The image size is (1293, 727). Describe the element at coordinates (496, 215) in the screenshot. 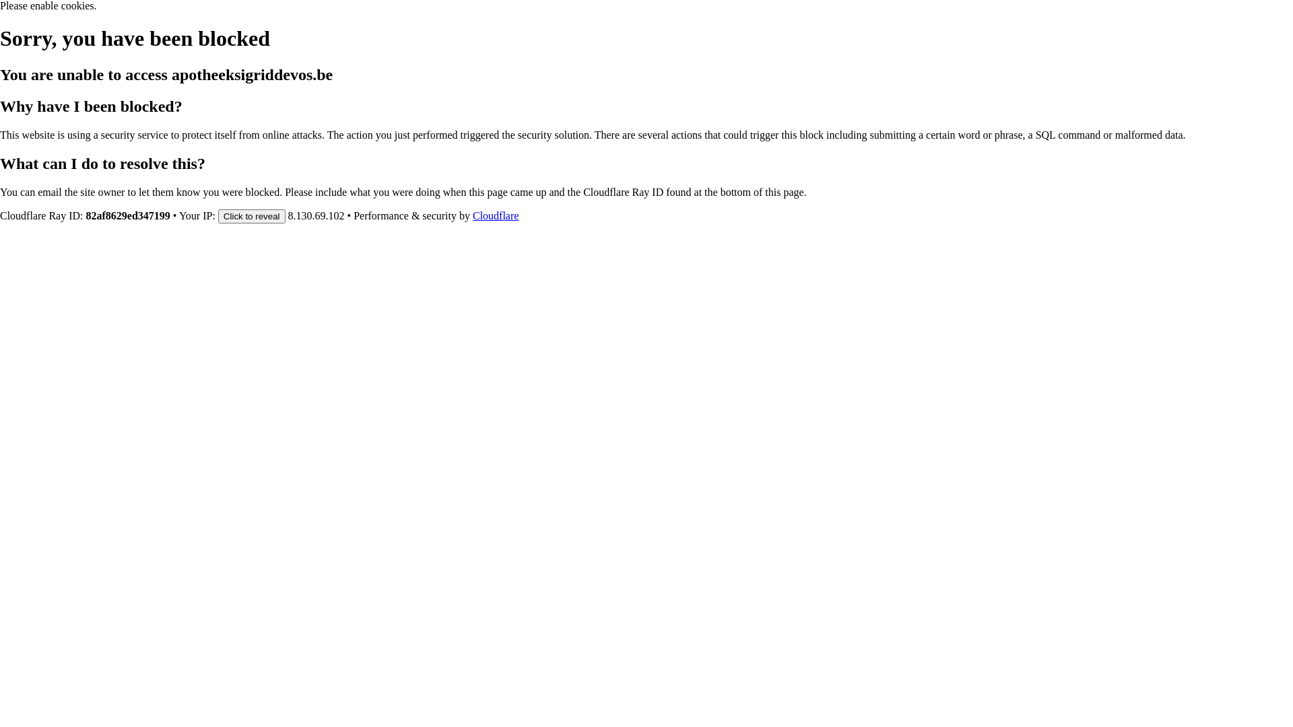

I see `Cloudflare` at that location.